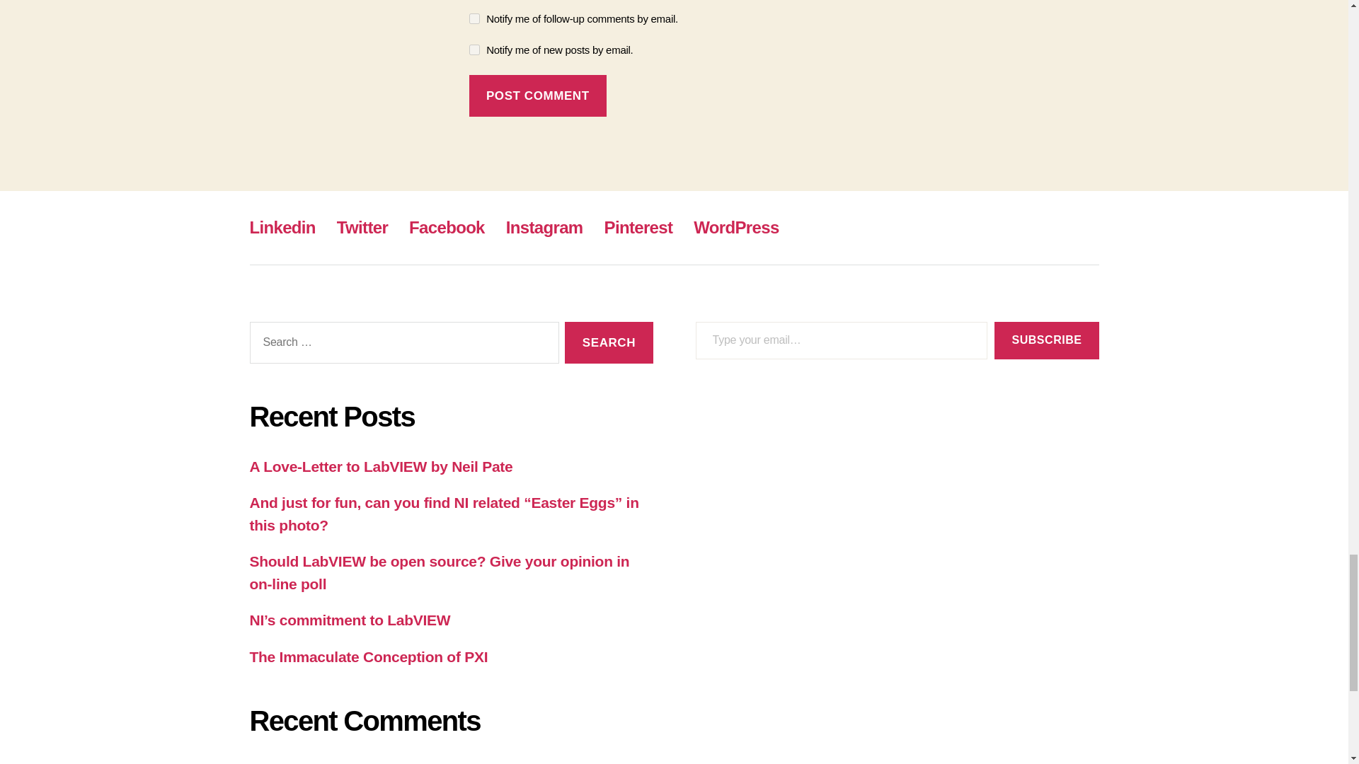 Image resolution: width=1359 pixels, height=764 pixels. Describe the element at coordinates (609, 342) in the screenshot. I see `Search` at that location.